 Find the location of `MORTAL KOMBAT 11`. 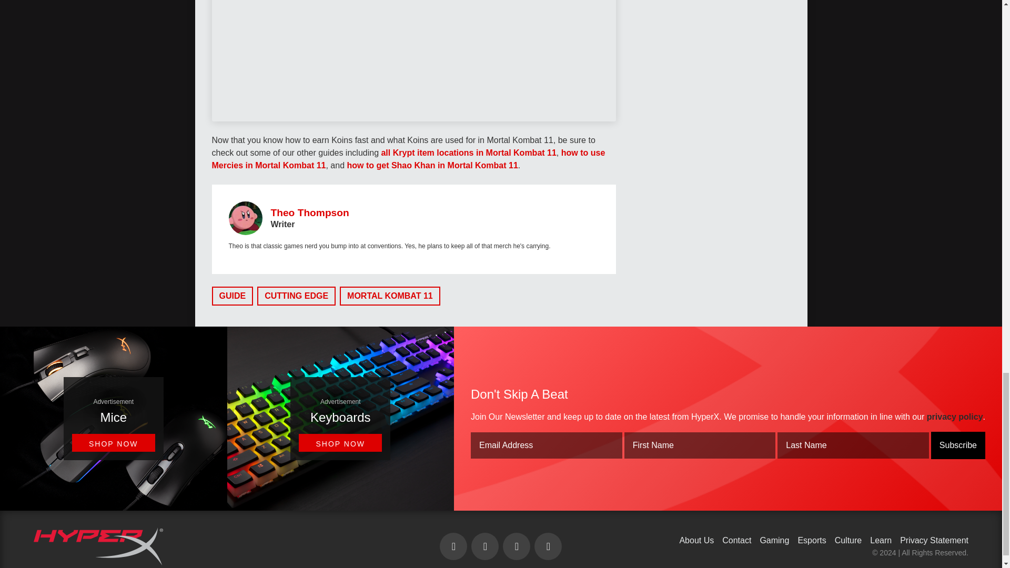

MORTAL KOMBAT 11 is located at coordinates (390, 296).